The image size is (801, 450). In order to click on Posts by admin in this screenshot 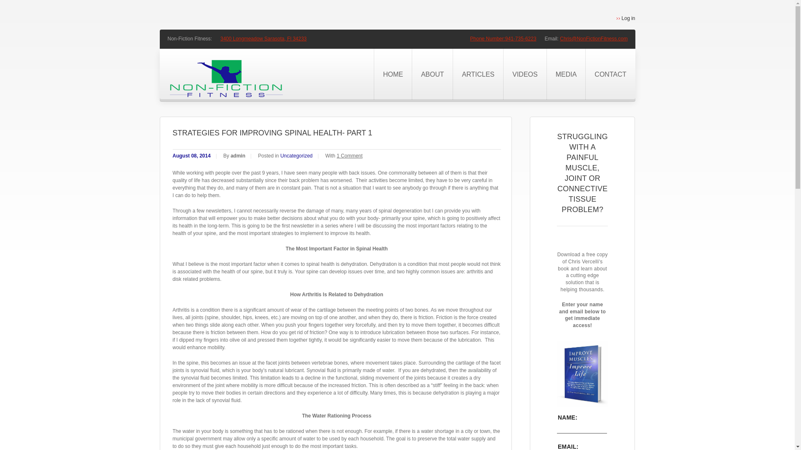, I will do `click(238, 156)`.